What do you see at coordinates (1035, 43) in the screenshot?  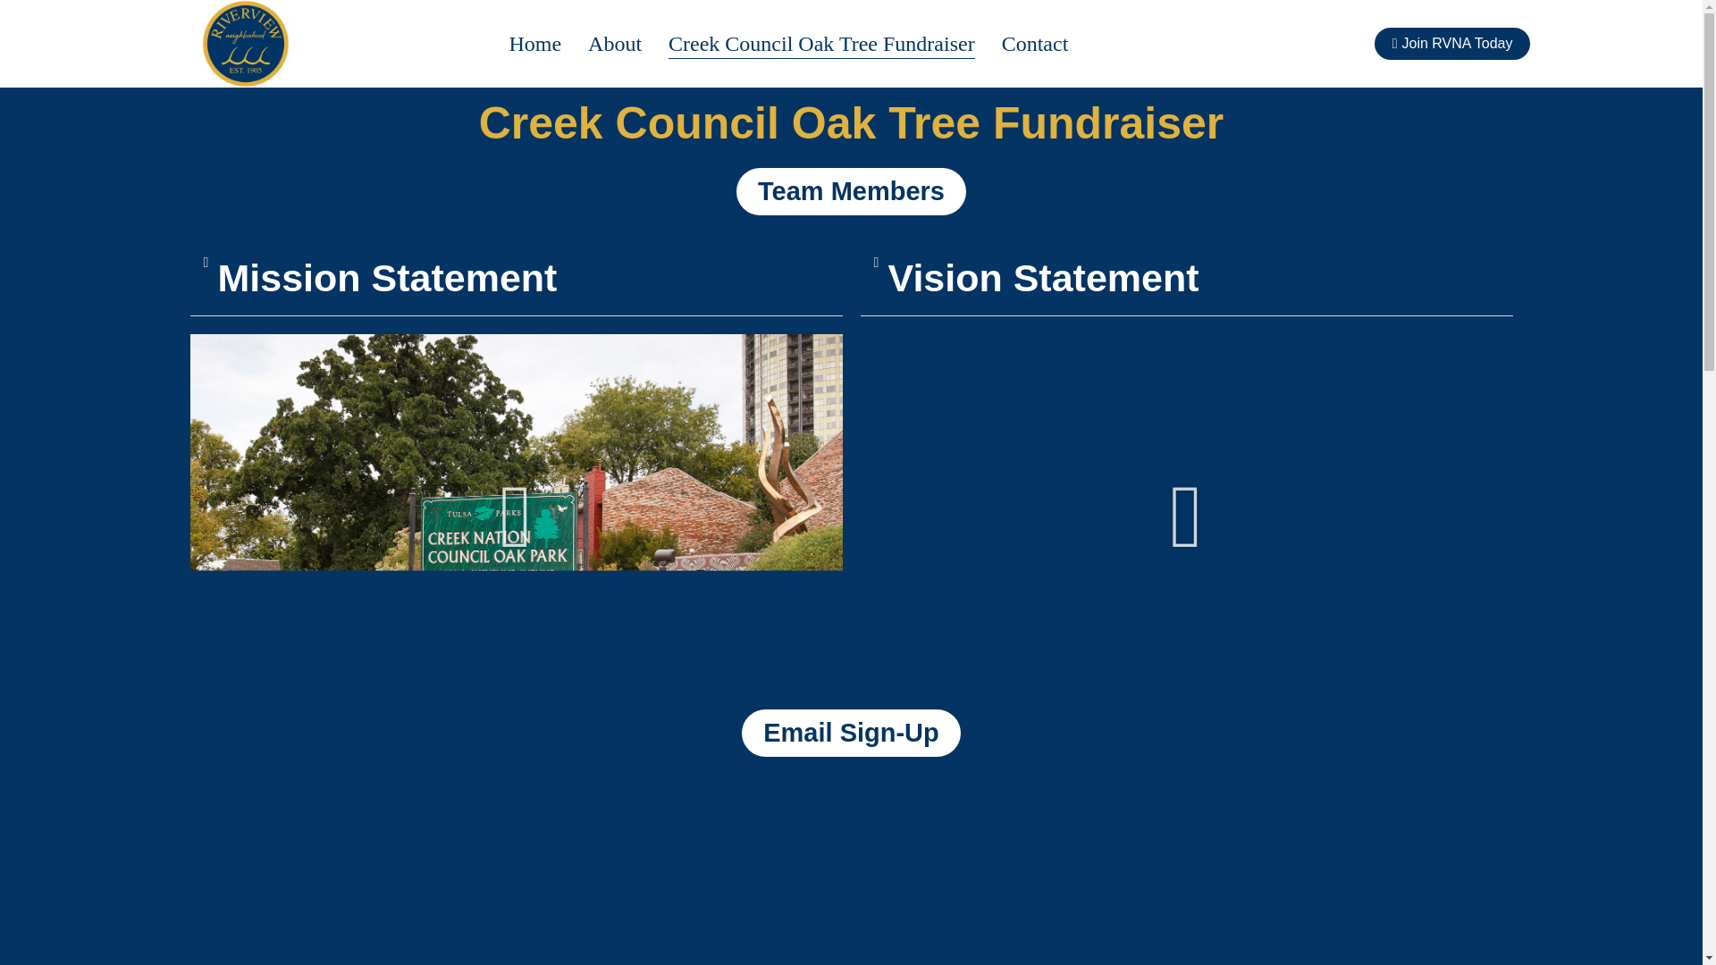 I see `Contact` at bounding box center [1035, 43].